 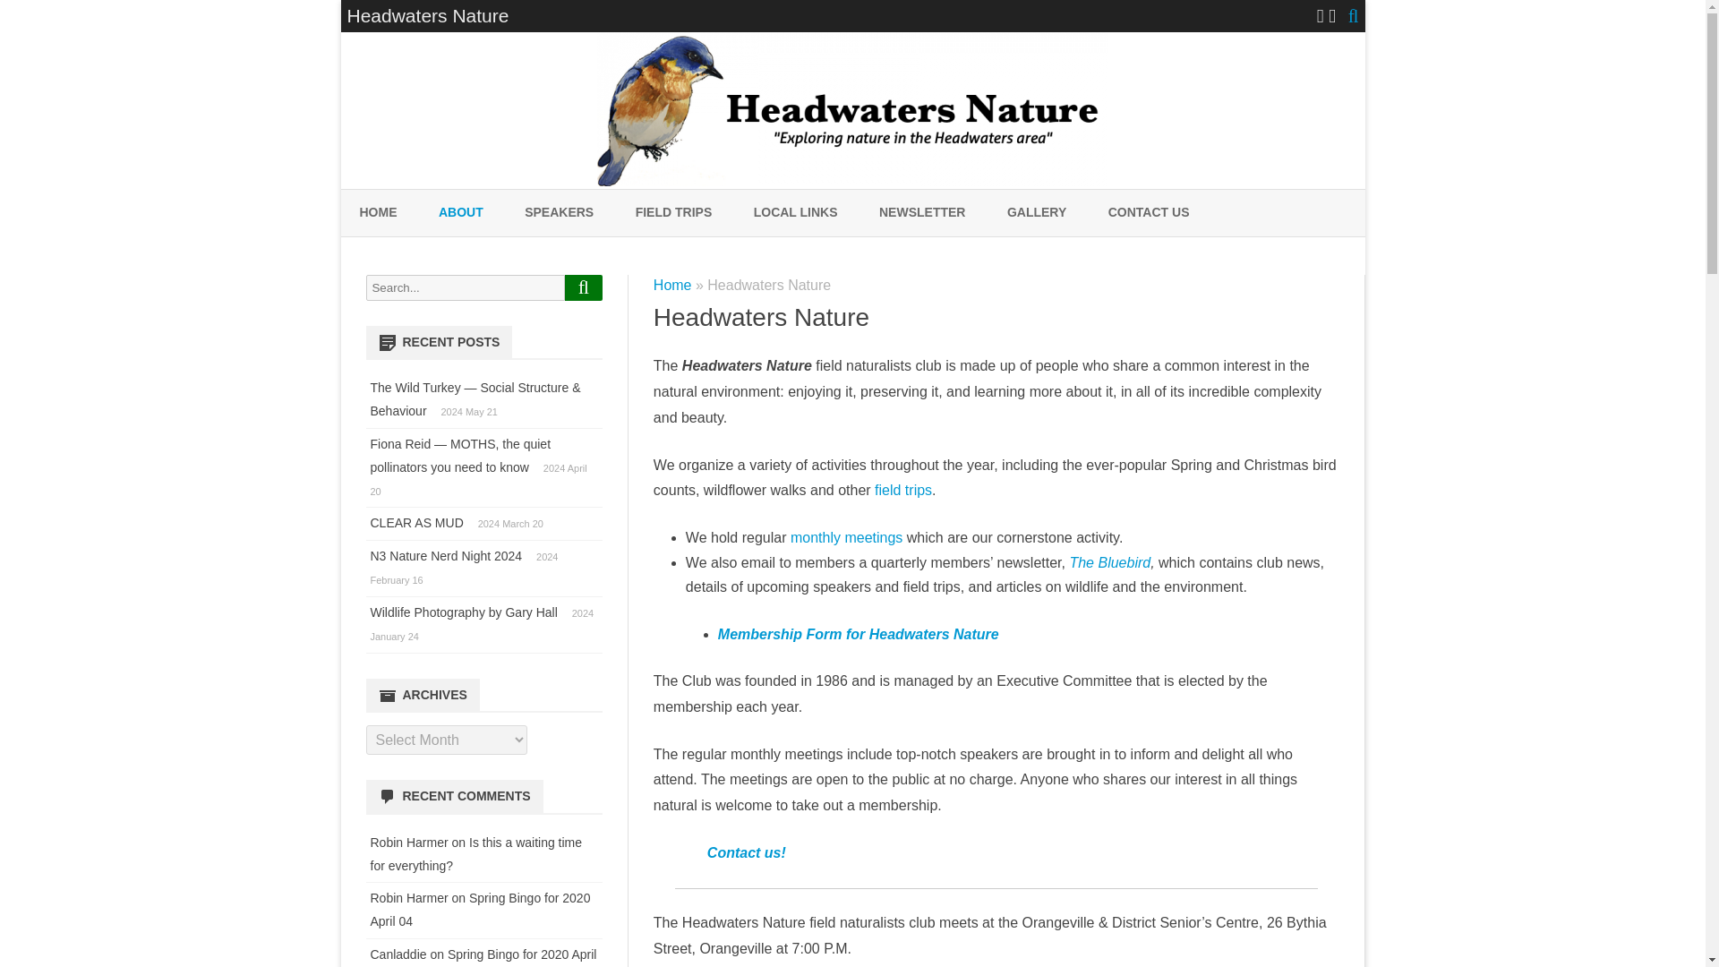 I want to click on Search, so click(x=584, y=287).